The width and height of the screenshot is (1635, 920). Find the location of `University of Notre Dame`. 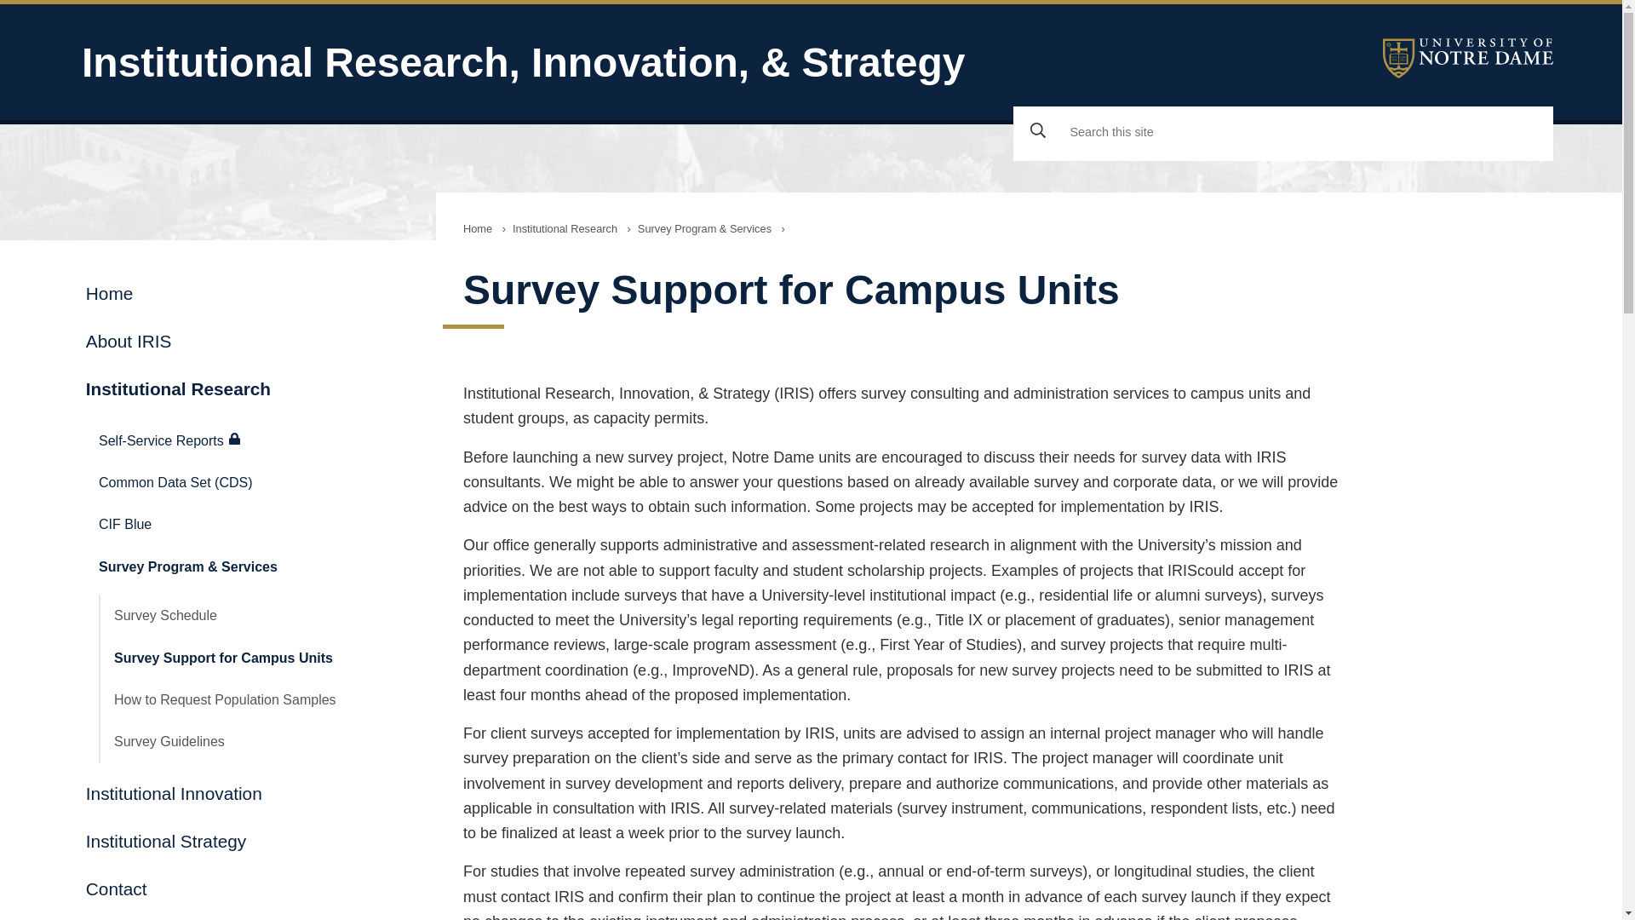

University of Notre Dame is located at coordinates (1468, 58).